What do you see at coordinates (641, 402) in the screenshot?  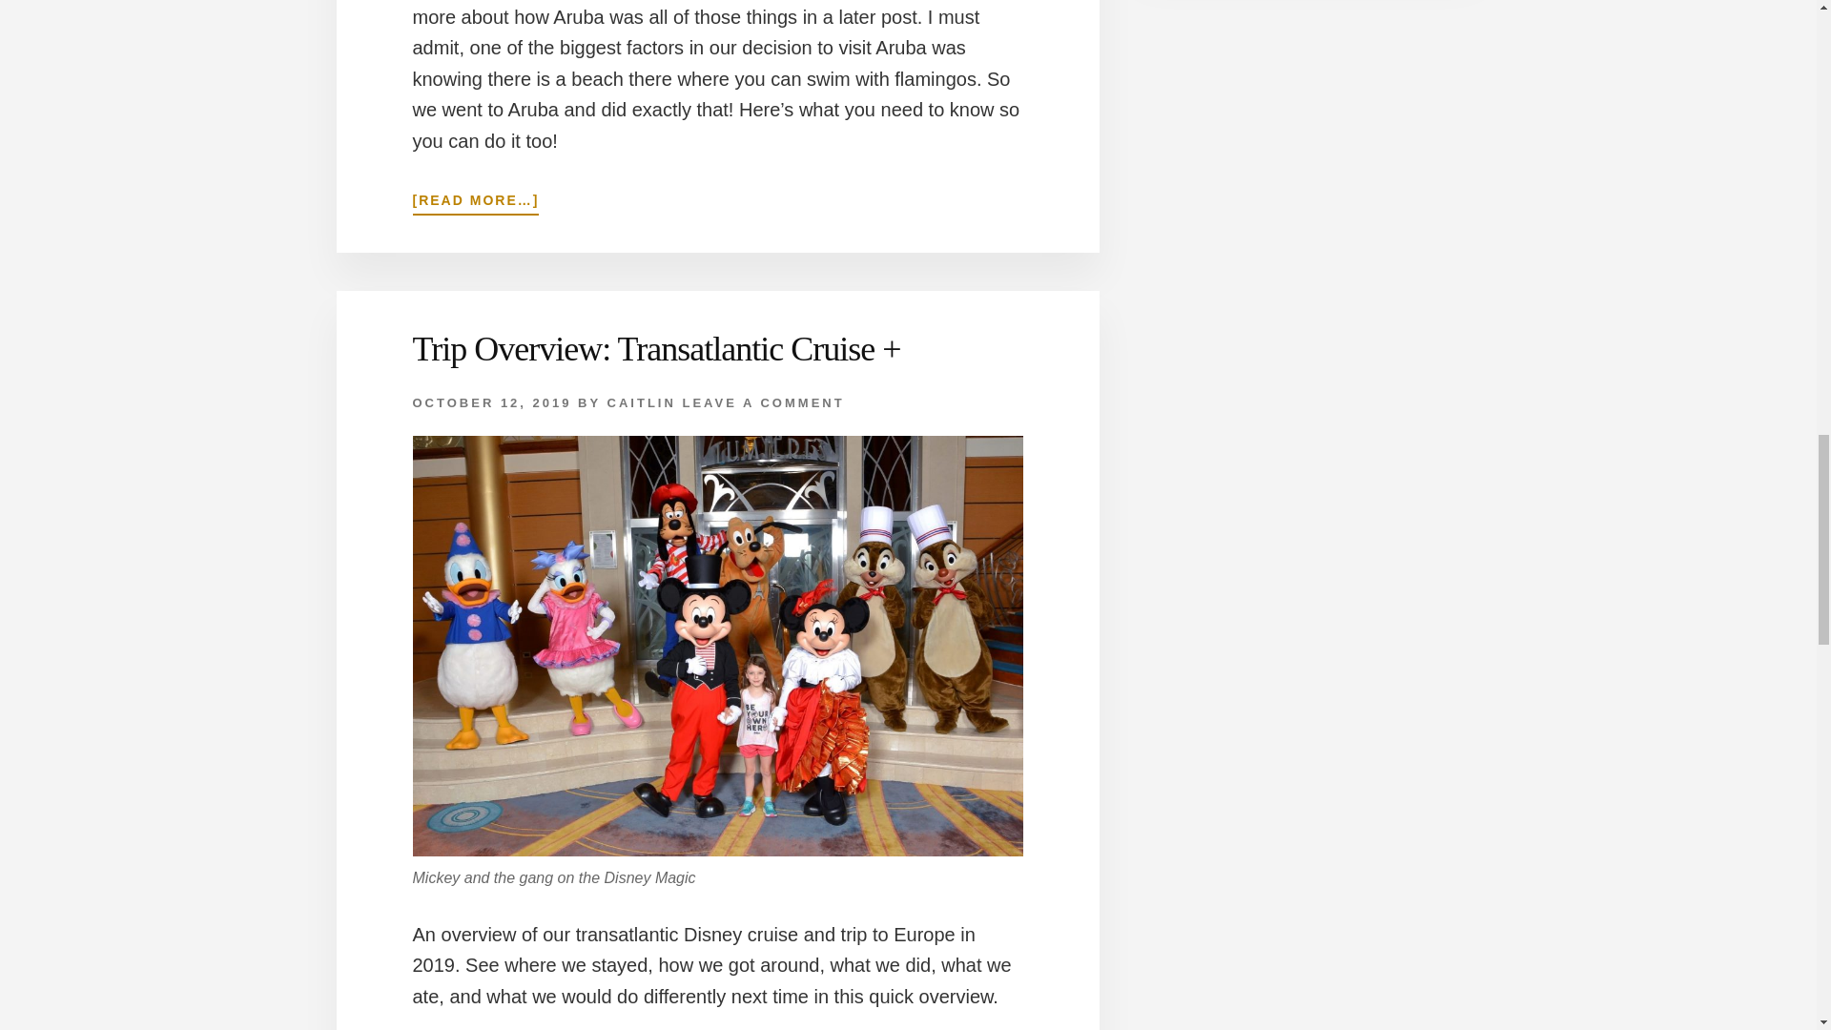 I see `CAITLIN` at bounding box center [641, 402].